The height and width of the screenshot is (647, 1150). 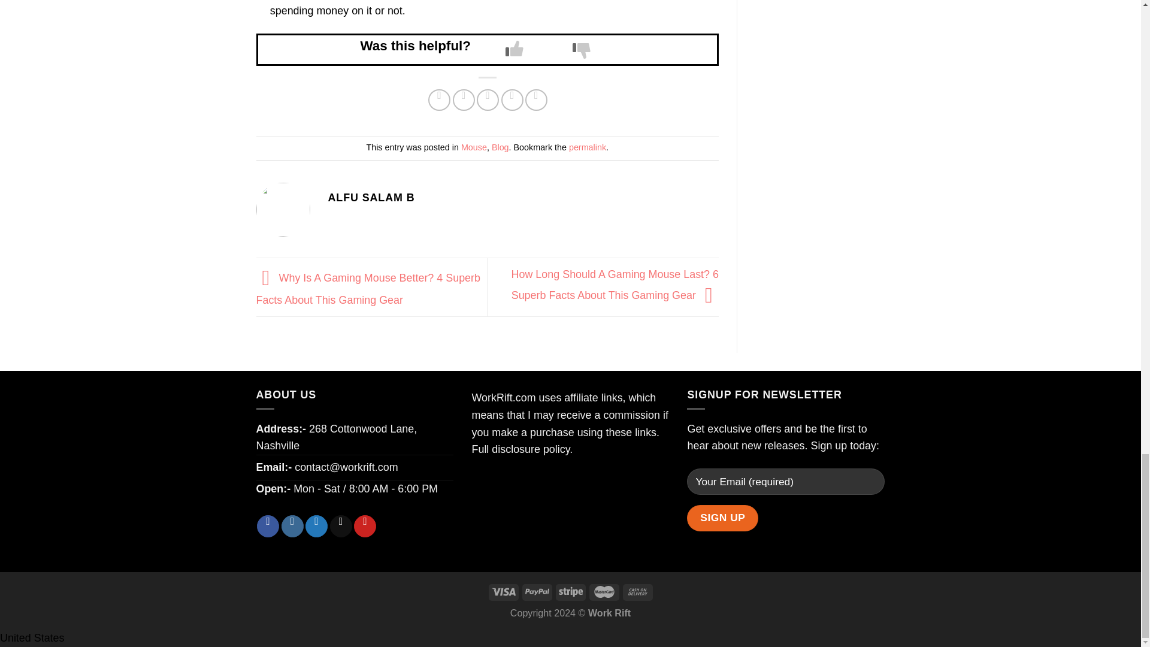 What do you see at coordinates (268, 526) in the screenshot?
I see `Follow on Facebook` at bounding box center [268, 526].